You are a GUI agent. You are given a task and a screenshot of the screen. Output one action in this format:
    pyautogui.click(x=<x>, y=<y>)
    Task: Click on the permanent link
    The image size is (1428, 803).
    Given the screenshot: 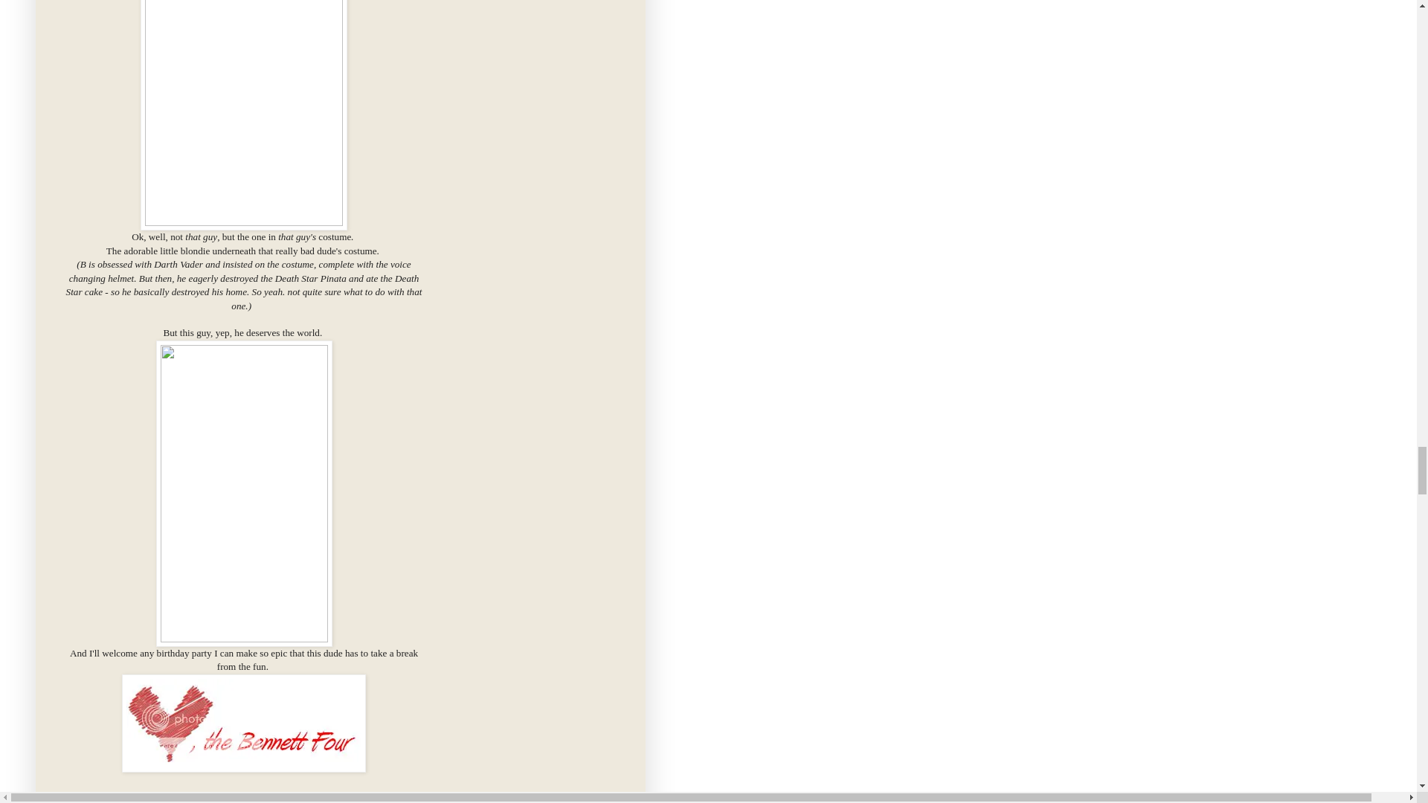 What is the action you would take?
    pyautogui.click(x=170, y=800)
    